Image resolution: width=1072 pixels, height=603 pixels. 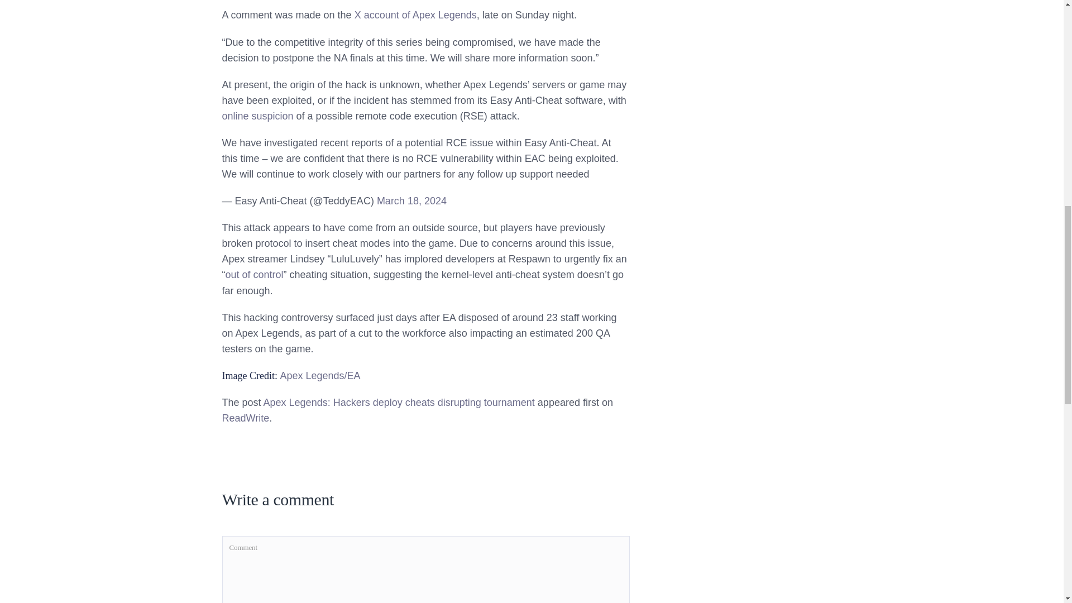 I want to click on March 18, 2024, so click(x=412, y=201).